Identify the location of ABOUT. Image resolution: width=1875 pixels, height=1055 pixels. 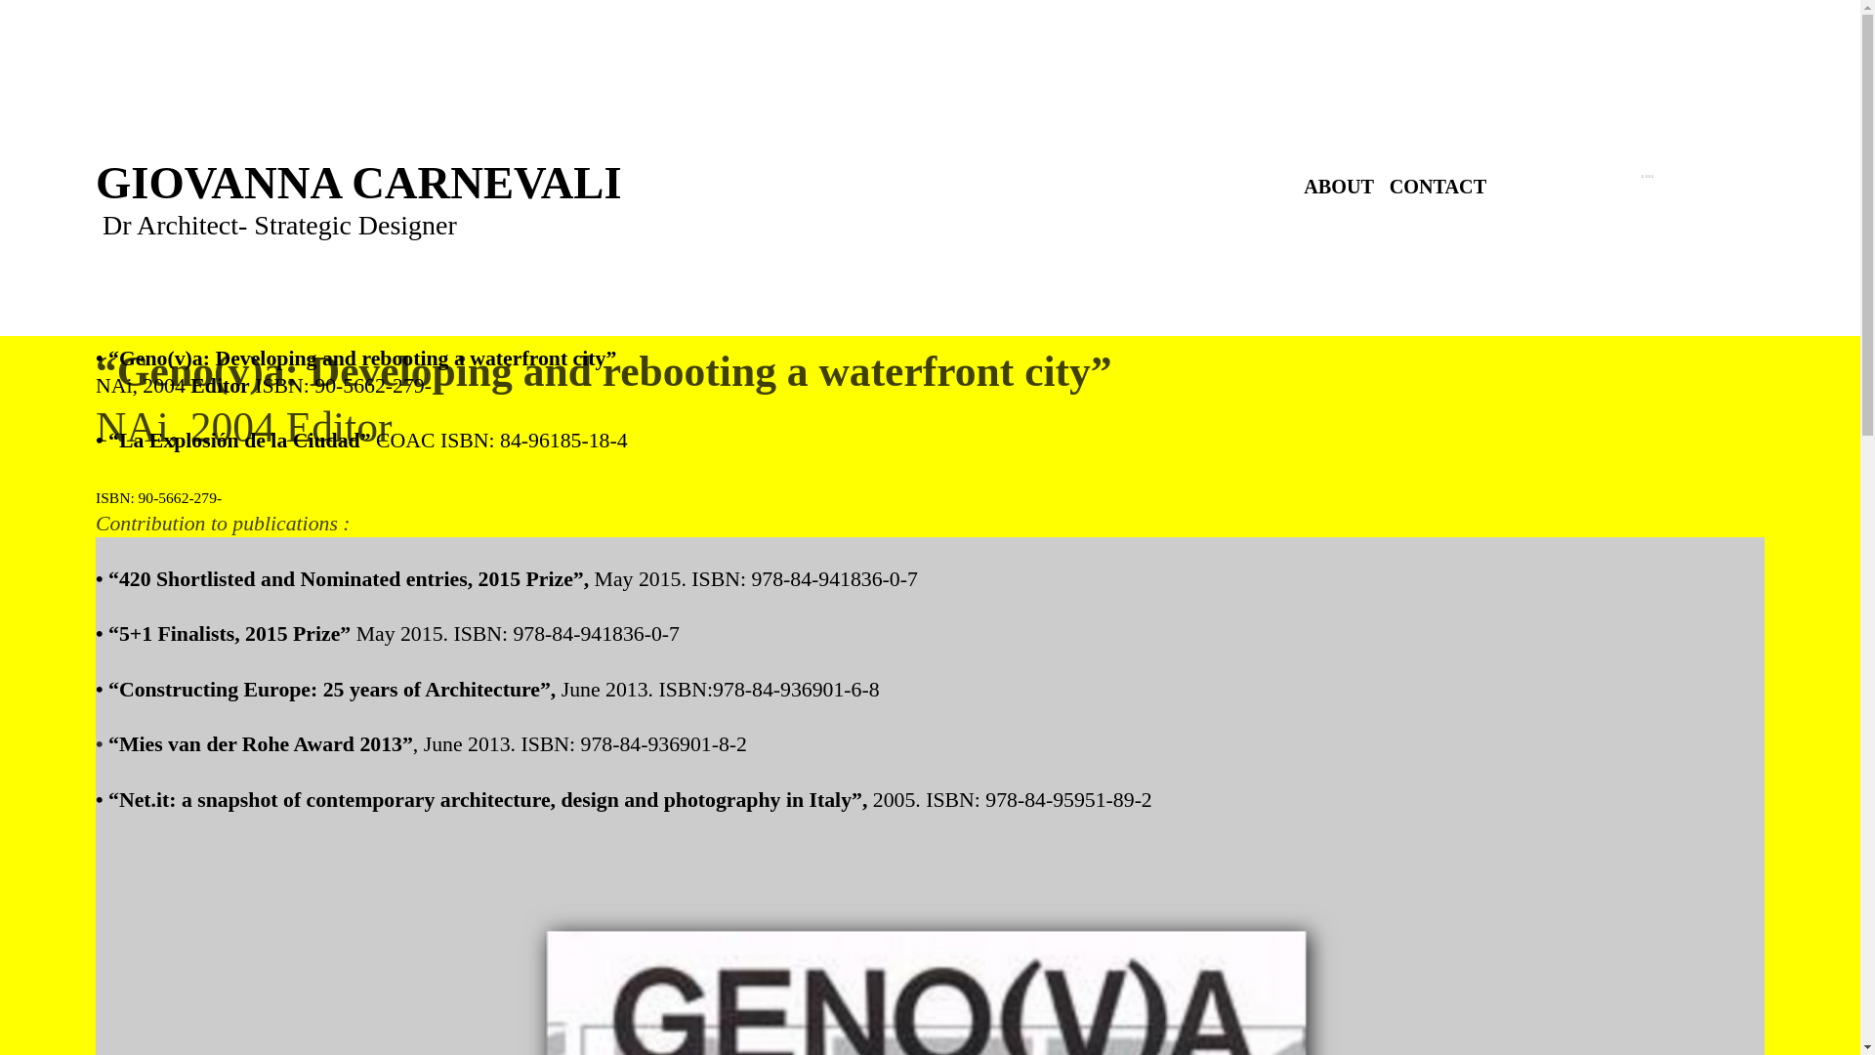
(1338, 186).